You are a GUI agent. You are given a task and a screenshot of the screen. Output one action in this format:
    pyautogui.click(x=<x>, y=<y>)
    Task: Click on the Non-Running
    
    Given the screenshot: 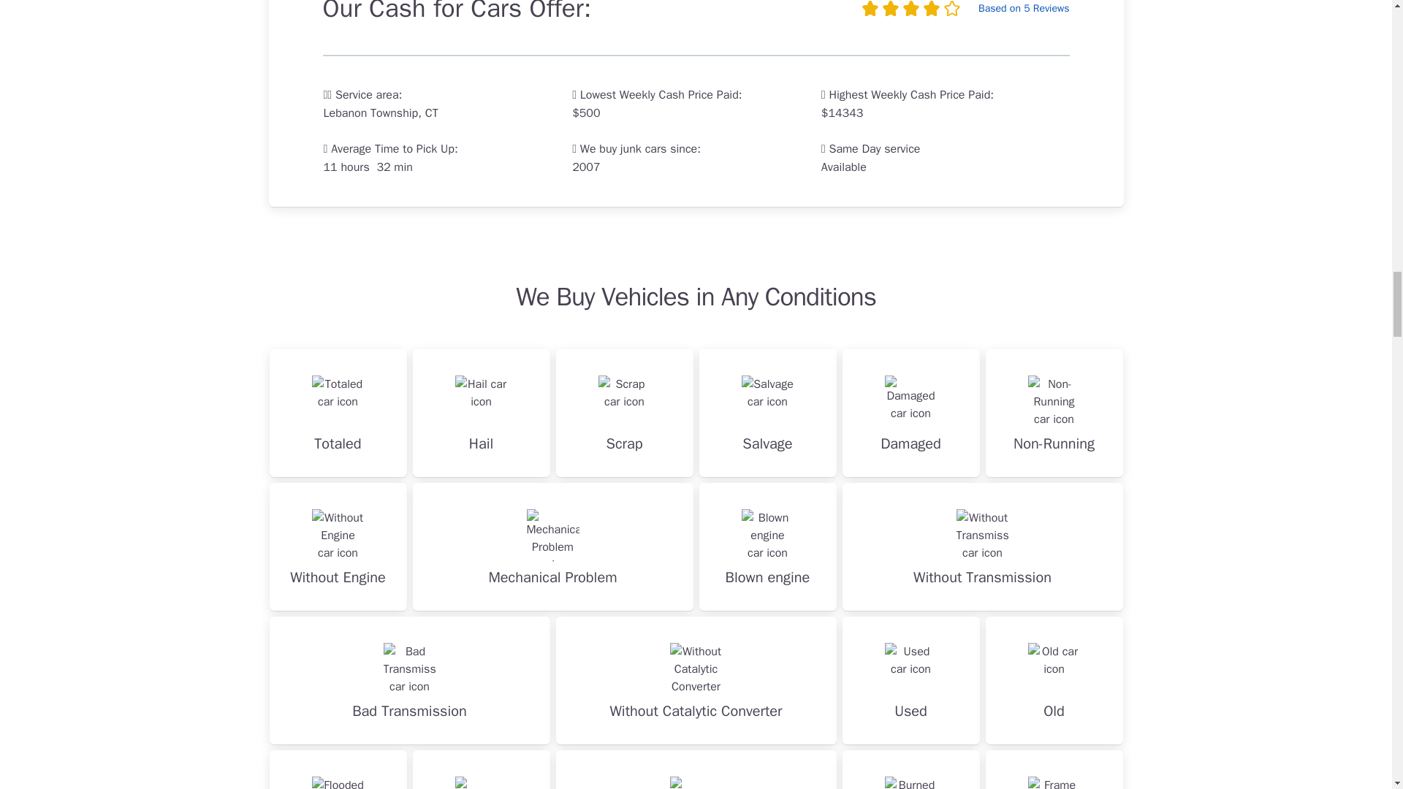 What is the action you would take?
    pyautogui.click(x=1054, y=413)
    